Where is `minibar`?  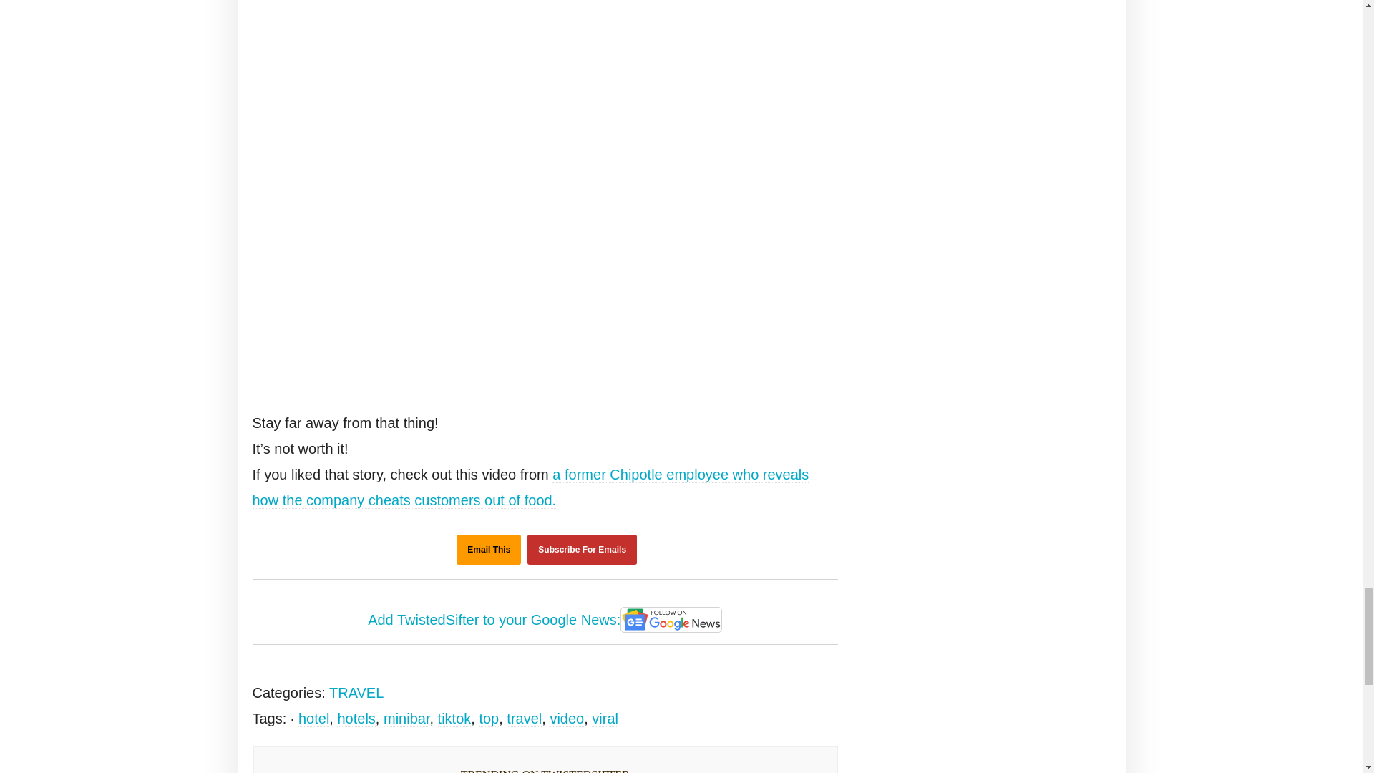
minibar is located at coordinates (406, 719).